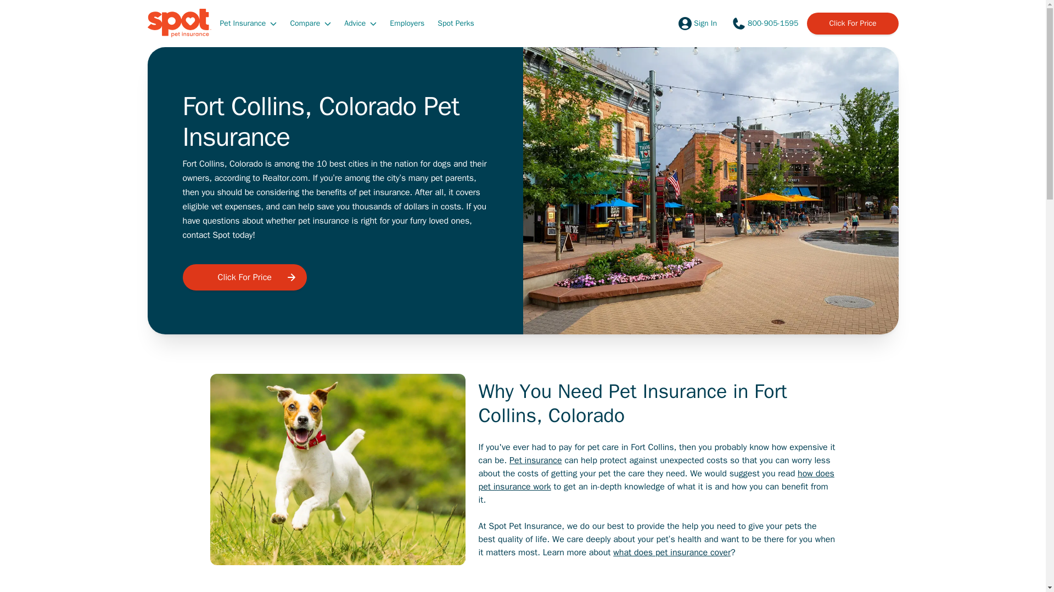 This screenshot has height=592, width=1054. What do you see at coordinates (764, 23) in the screenshot?
I see `800-905-1595` at bounding box center [764, 23].